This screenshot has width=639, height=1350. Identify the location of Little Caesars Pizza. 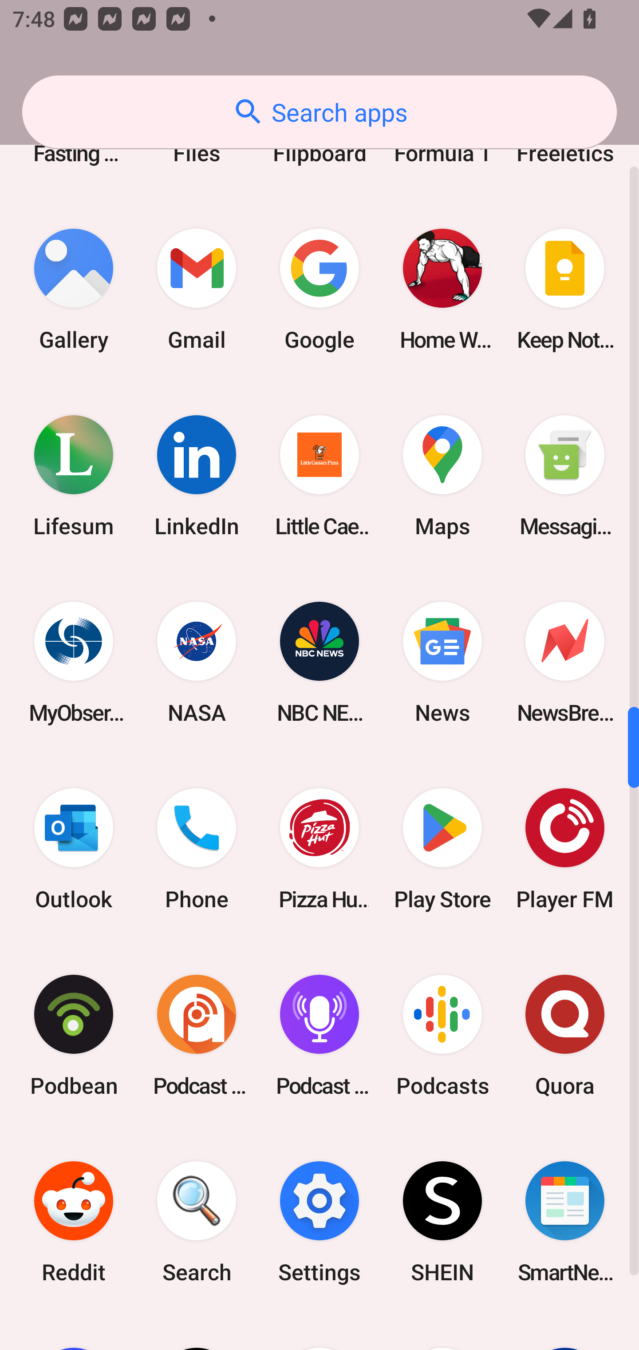
(319, 476).